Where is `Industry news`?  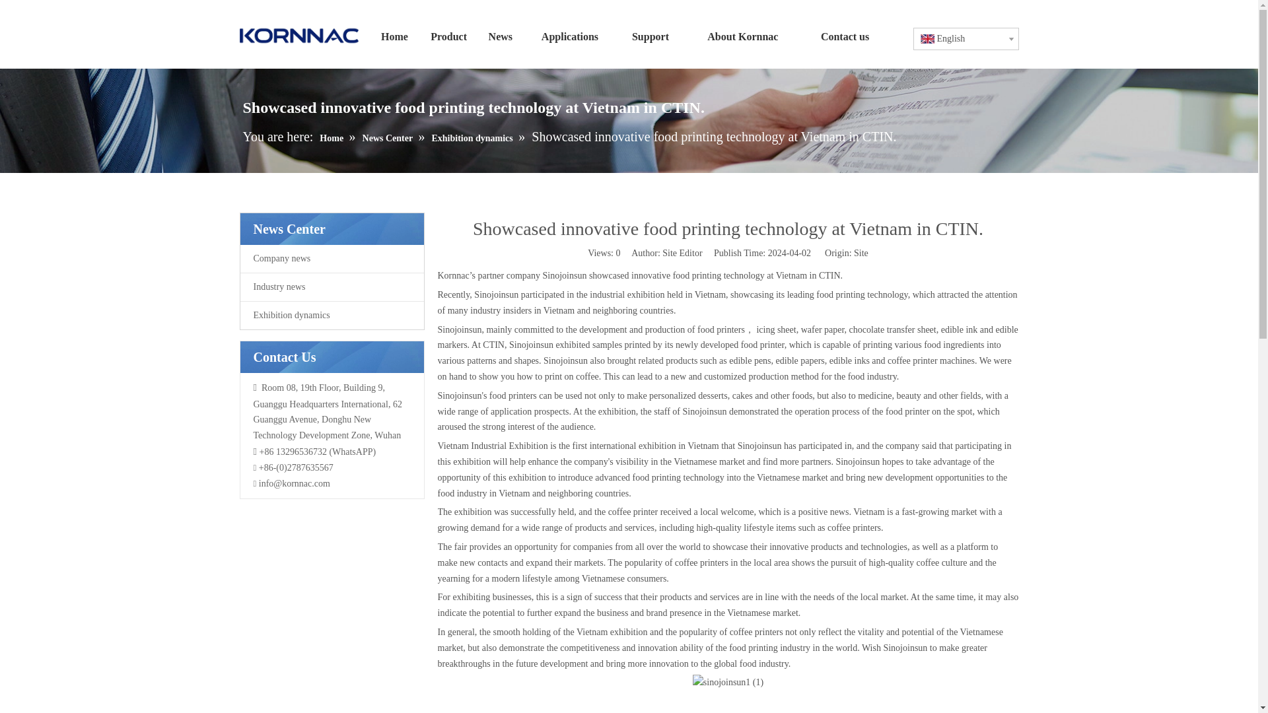 Industry news is located at coordinates (332, 287).